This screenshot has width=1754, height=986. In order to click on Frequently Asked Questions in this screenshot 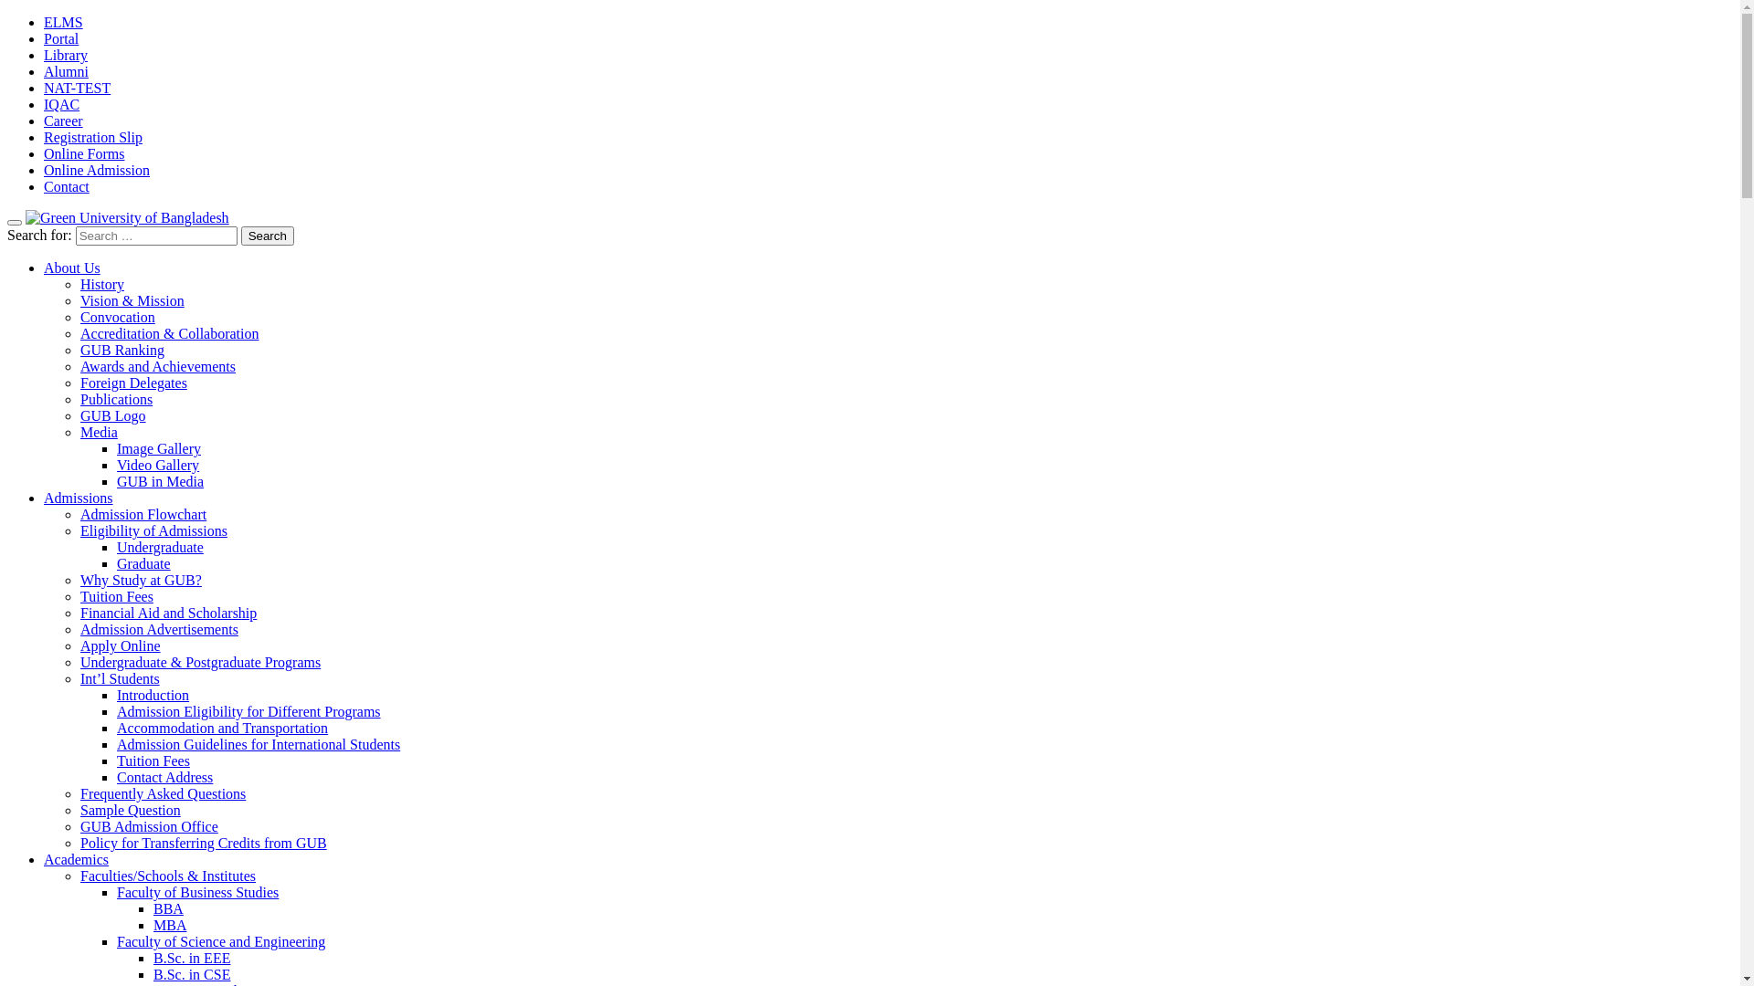, I will do `click(163, 794)`.